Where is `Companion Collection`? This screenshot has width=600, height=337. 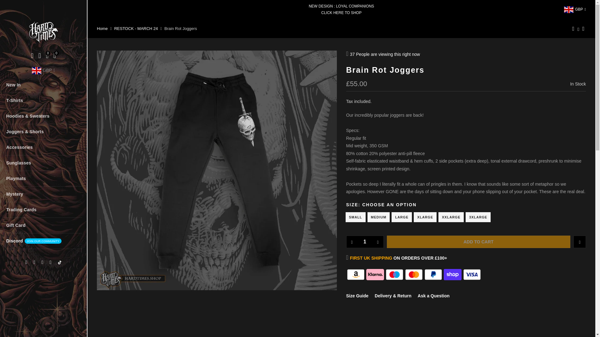 Companion Collection is located at coordinates (347, 16).